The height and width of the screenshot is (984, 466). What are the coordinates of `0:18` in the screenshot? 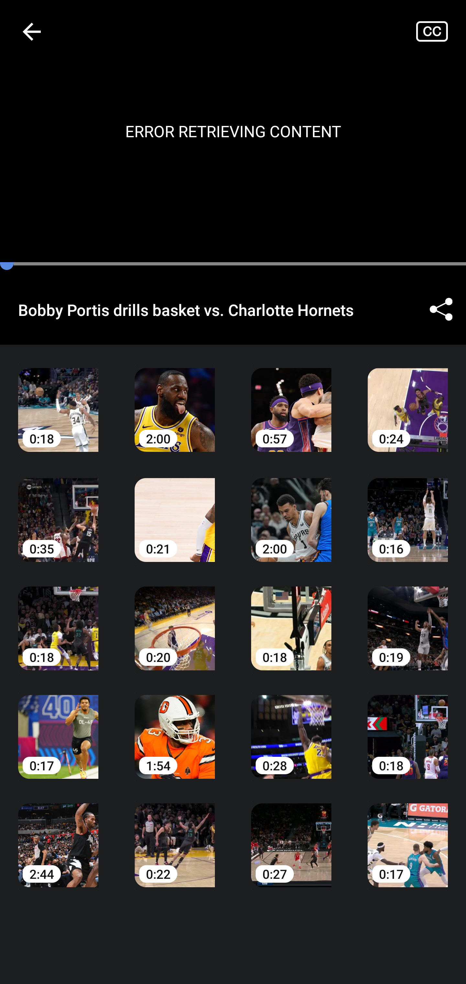 It's located at (291, 619).